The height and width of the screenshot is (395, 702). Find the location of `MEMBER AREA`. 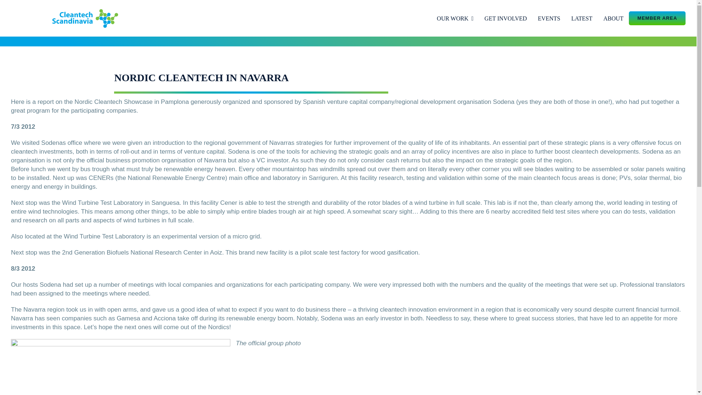

MEMBER AREA is located at coordinates (657, 18).